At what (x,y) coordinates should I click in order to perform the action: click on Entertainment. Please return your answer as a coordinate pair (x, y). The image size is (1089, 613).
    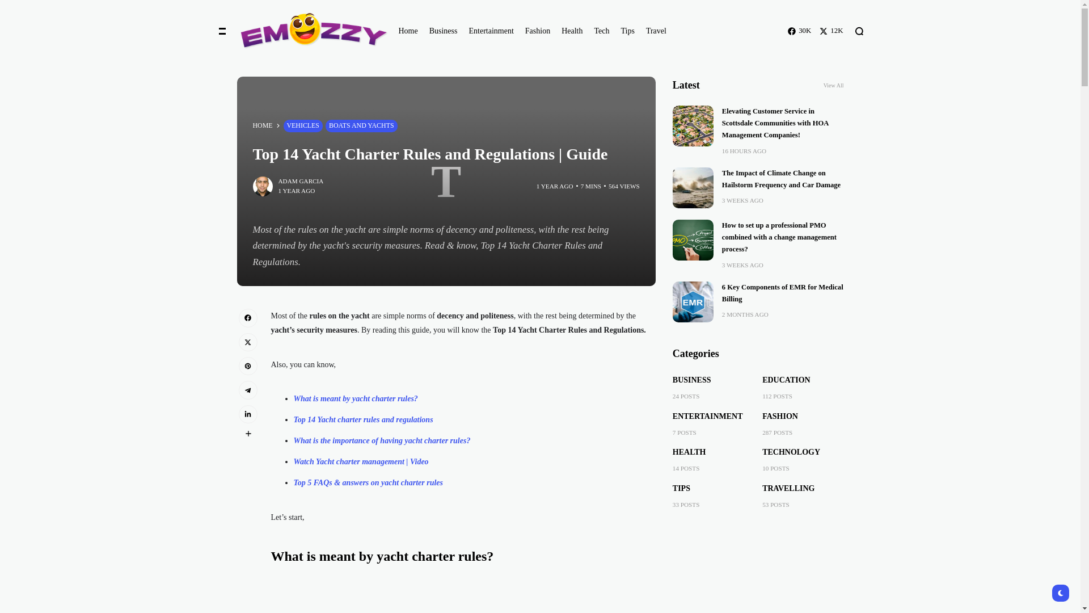
    Looking at the image, I should click on (490, 31).